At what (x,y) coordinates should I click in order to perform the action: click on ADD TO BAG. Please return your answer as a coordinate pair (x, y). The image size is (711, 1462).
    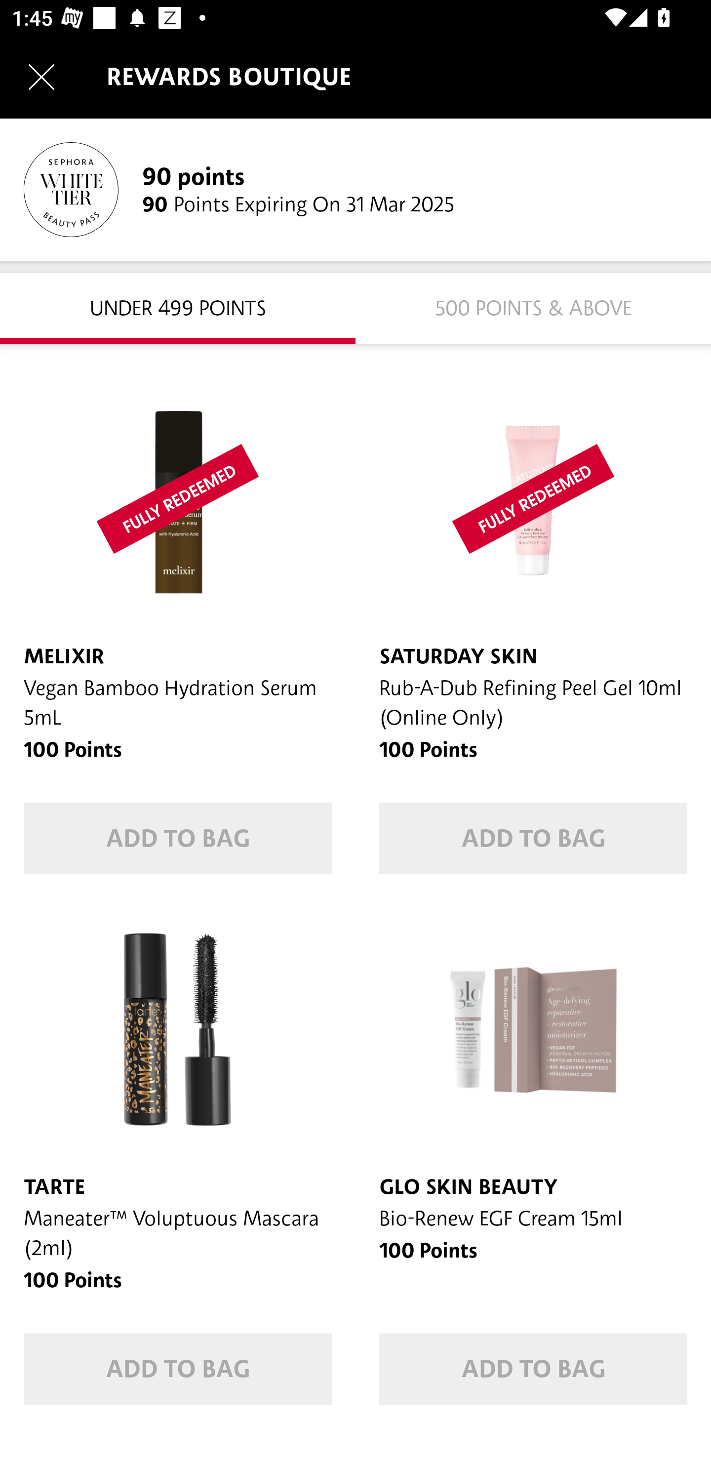
    Looking at the image, I should click on (178, 1369).